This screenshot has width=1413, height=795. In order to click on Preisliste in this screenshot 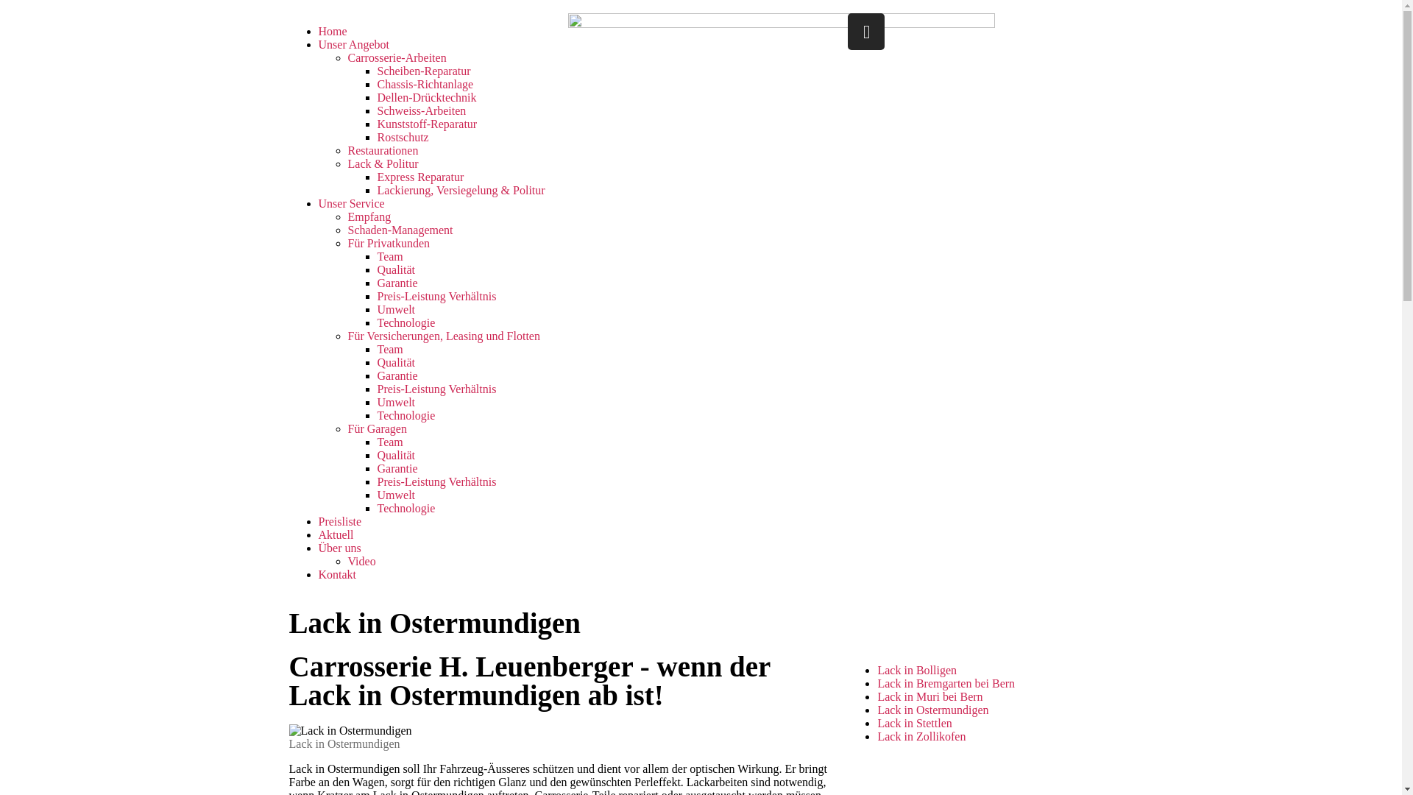, I will do `click(340, 521)`.